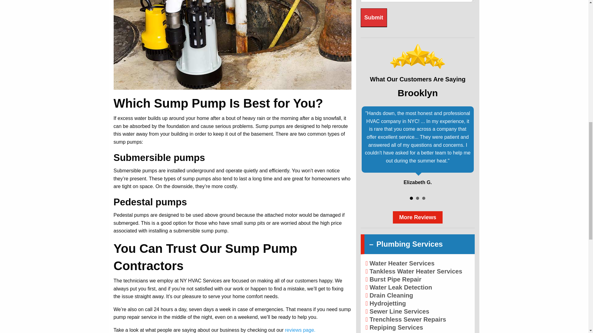  I want to click on reviews page., so click(300, 330).